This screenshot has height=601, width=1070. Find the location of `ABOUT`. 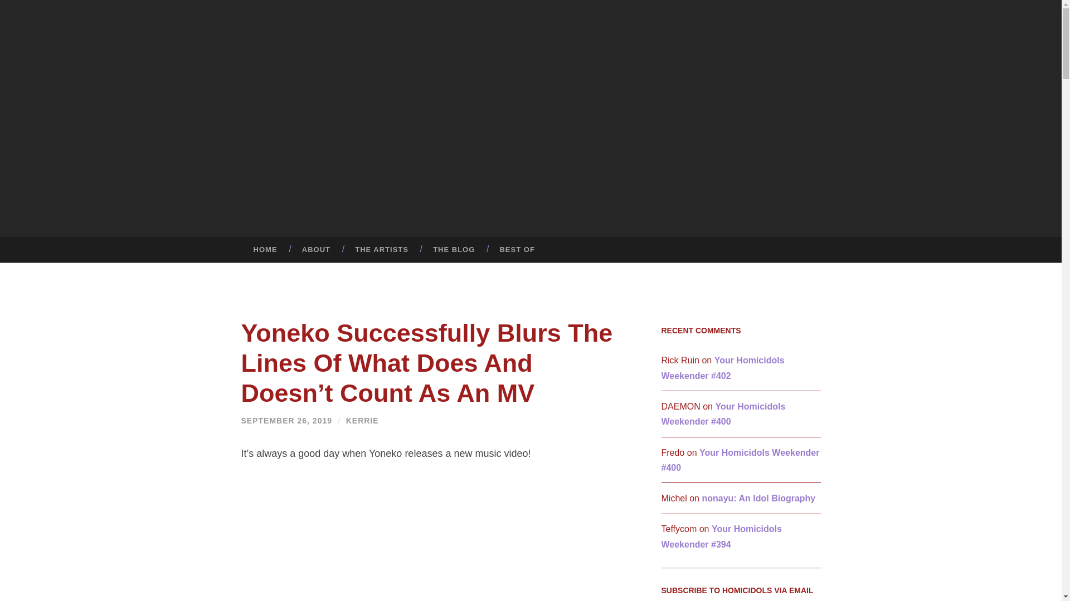

ABOUT is located at coordinates (316, 249).